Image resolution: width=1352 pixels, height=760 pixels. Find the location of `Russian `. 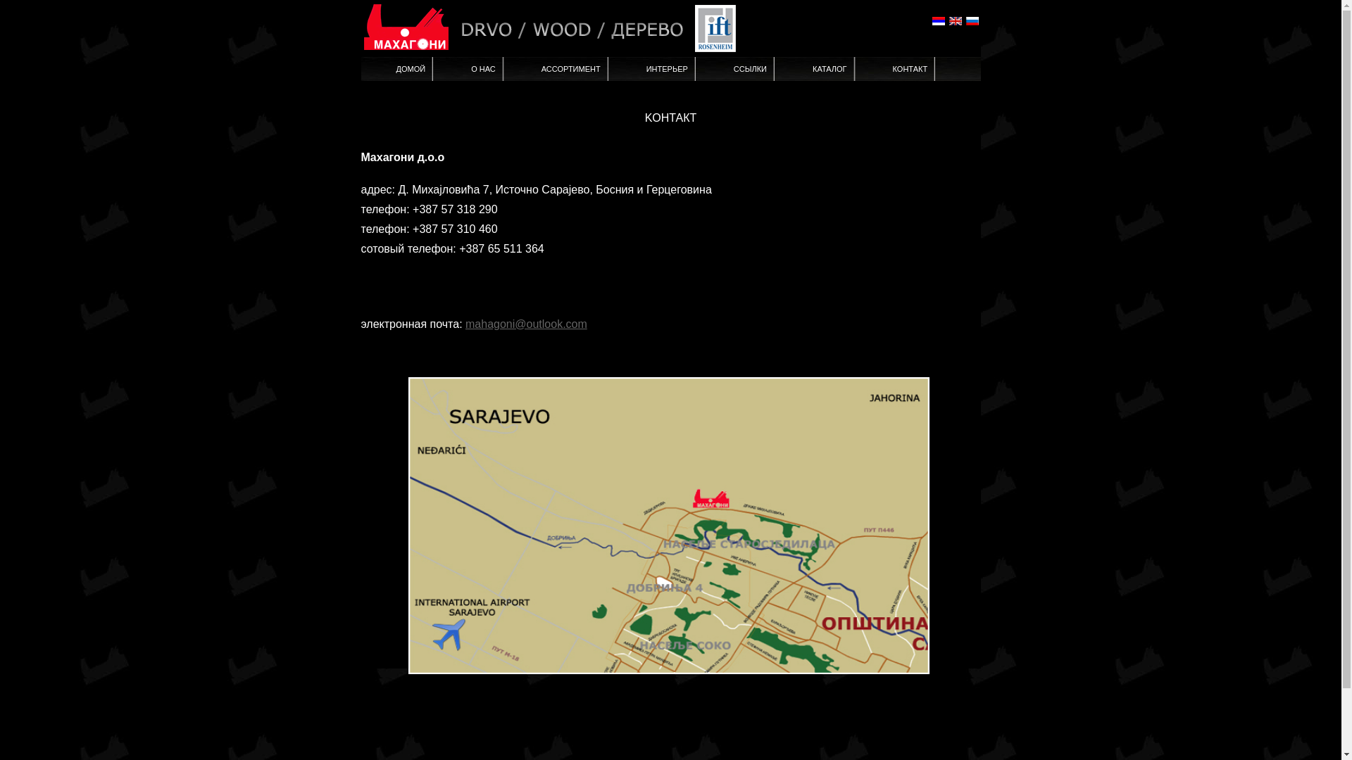

Russian  is located at coordinates (972, 21).